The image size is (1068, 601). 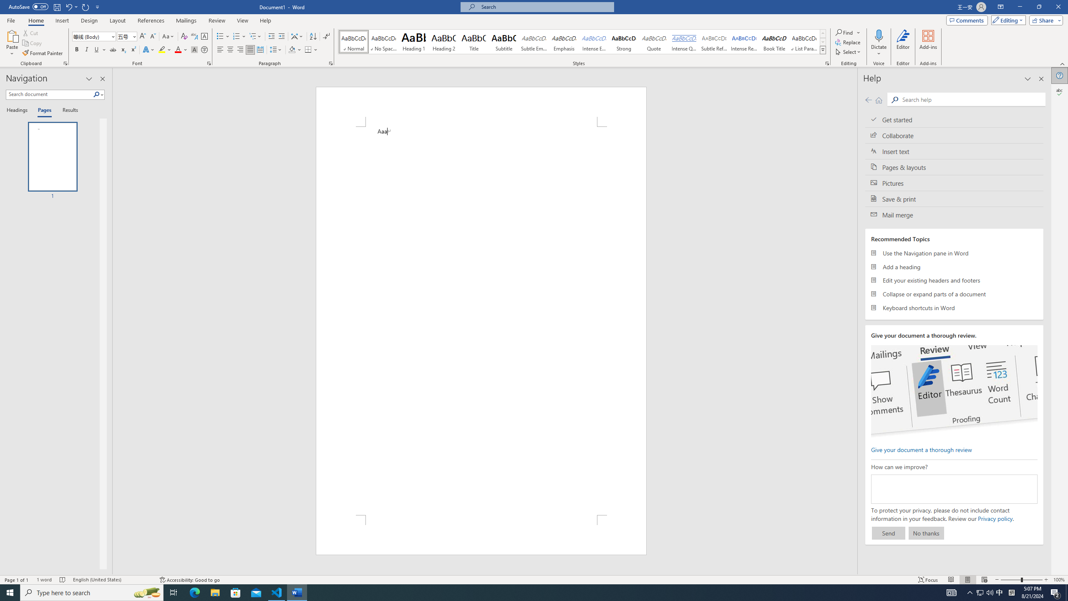 I want to click on Page 1 content, so click(x=481, y=321).